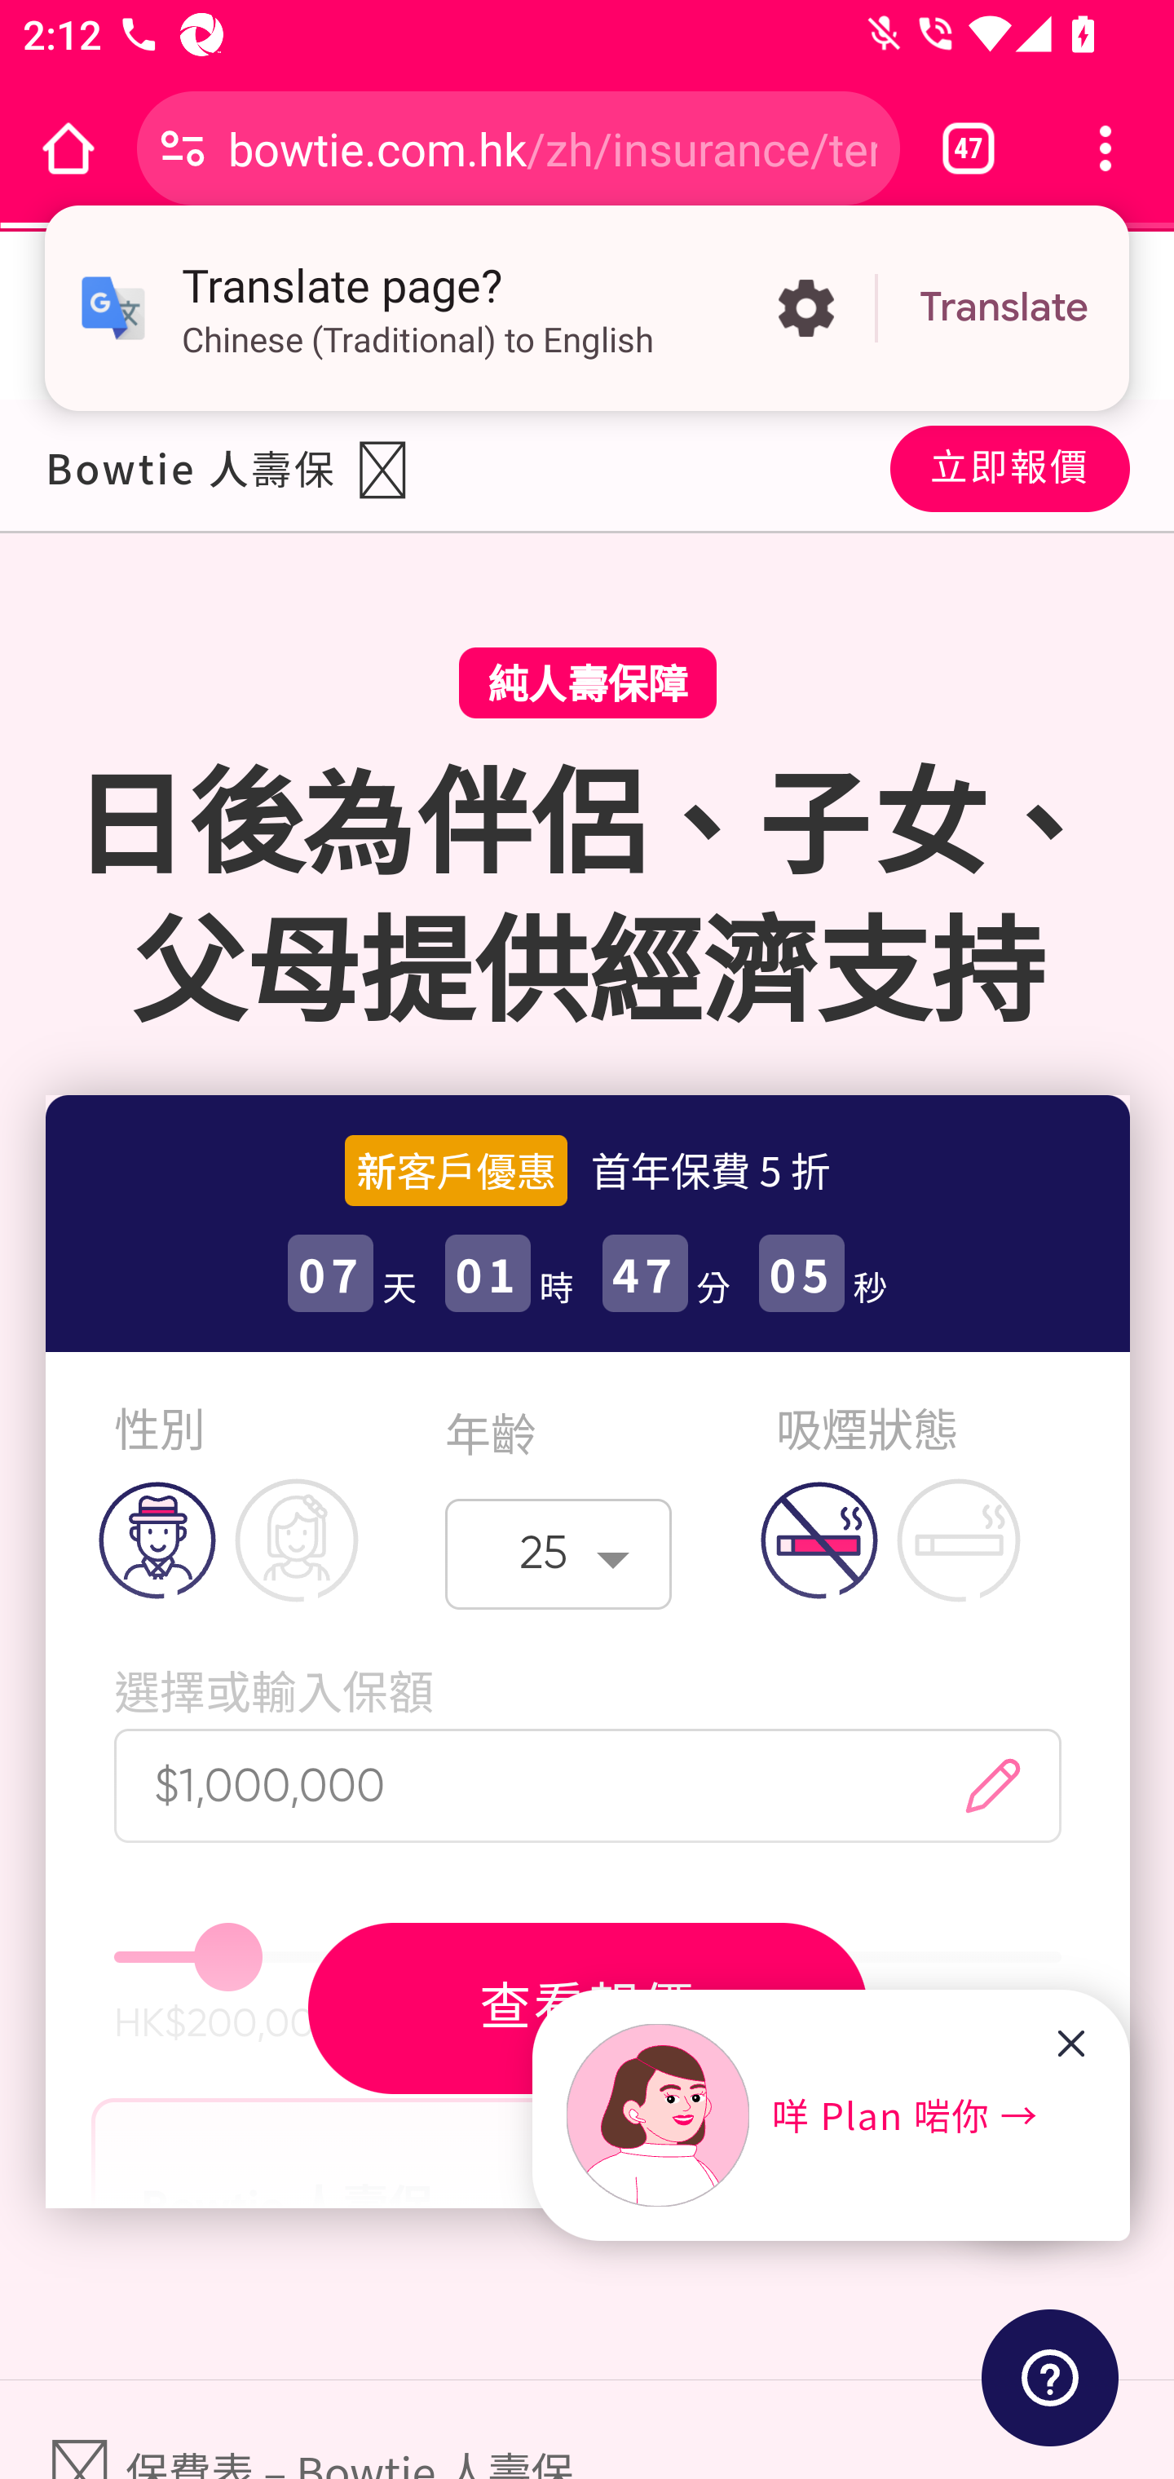 The width and height of the screenshot is (1174, 2479). I want to click on 立即報價, so click(1009, 466).